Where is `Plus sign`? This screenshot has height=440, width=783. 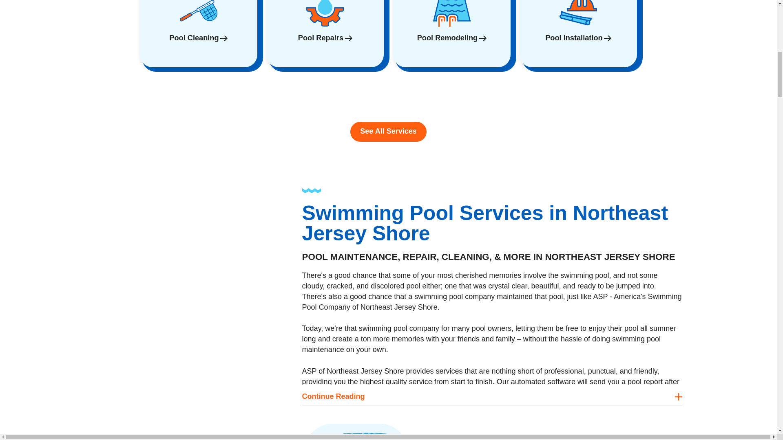 Plus sign is located at coordinates (678, 397).